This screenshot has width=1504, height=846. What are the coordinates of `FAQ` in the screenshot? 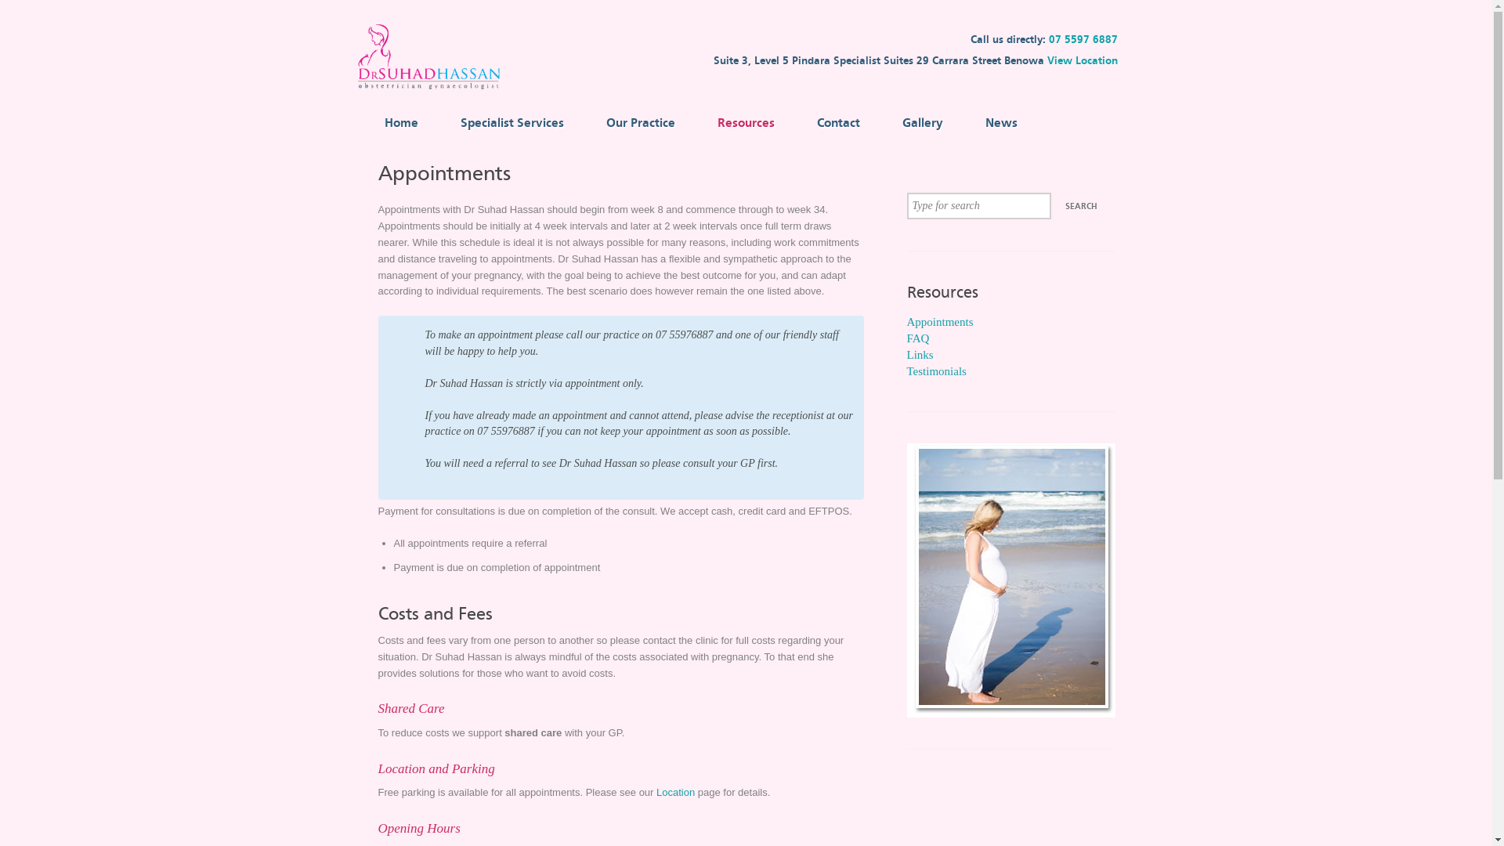 It's located at (918, 338).